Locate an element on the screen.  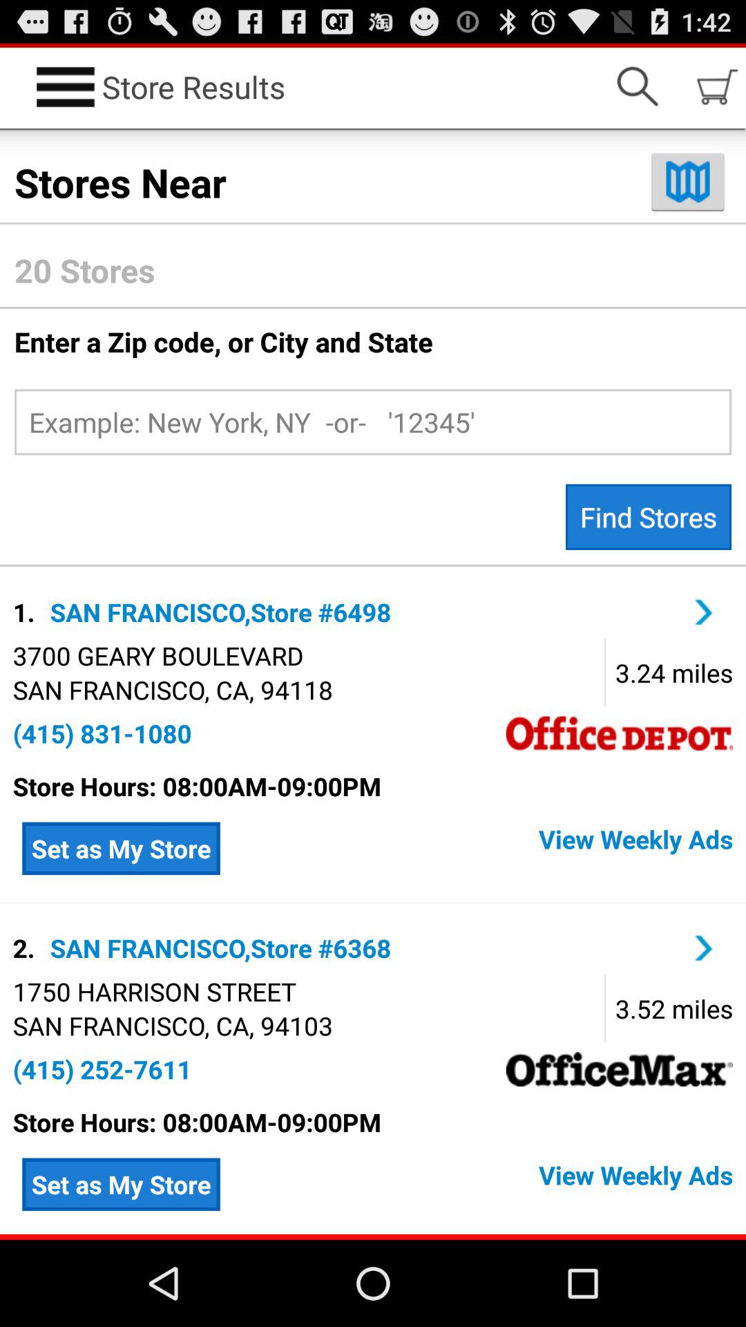
next option is located at coordinates (704, 948).